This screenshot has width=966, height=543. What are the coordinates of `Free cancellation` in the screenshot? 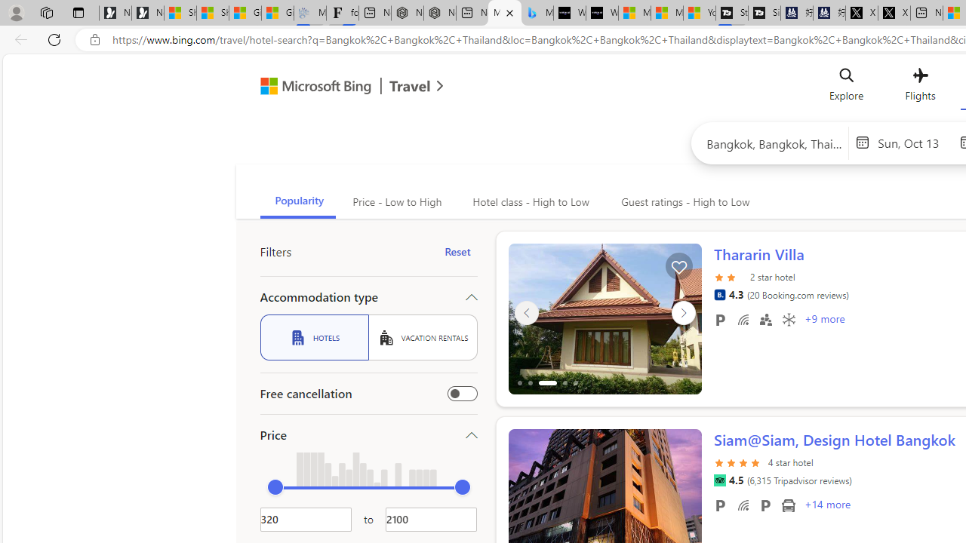 It's located at (462, 394).